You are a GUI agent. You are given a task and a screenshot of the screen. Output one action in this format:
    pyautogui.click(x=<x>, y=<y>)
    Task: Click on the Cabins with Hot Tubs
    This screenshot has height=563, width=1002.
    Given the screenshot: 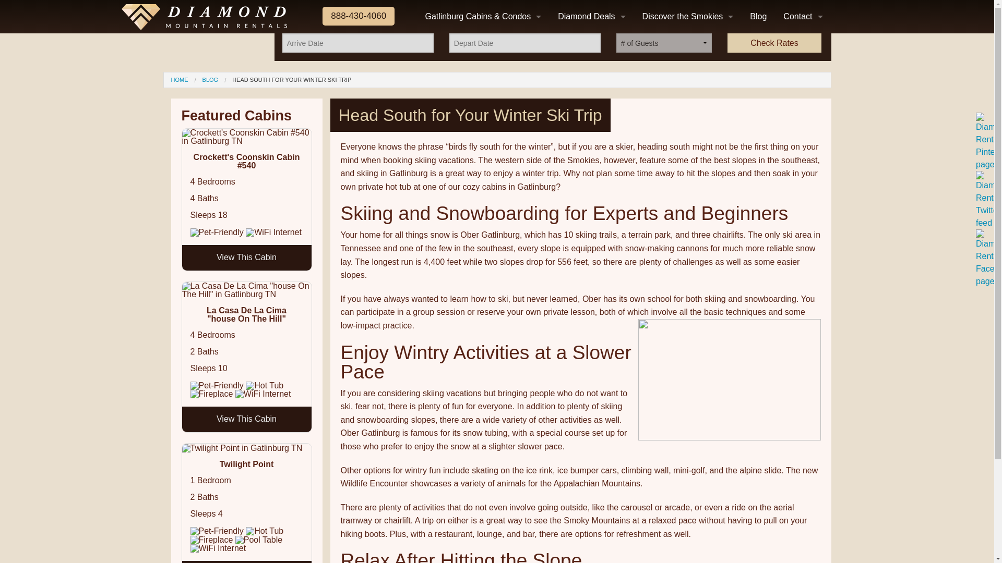 What is the action you would take?
    pyautogui.click(x=483, y=242)
    